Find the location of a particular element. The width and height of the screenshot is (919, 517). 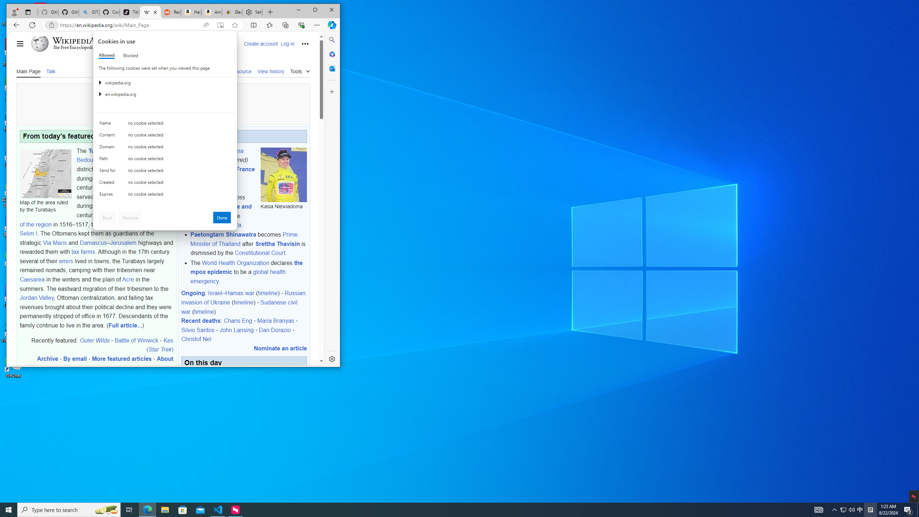

Show desktop is located at coordinates (918, 510).